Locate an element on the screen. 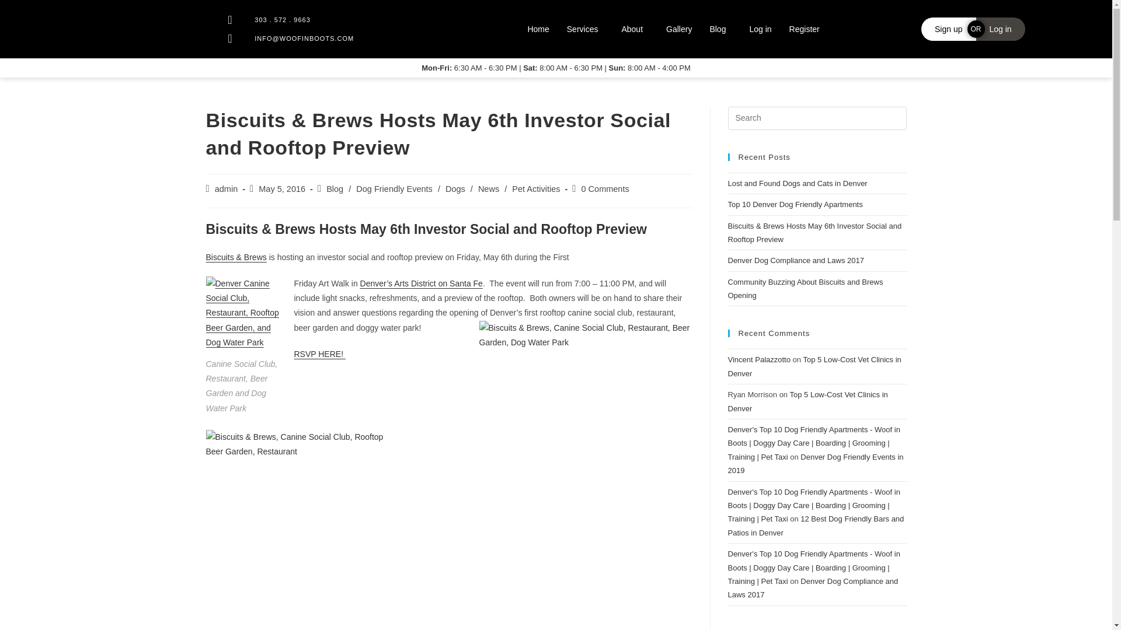 The width and height of the screenshot is (1121, 630). About is located at coordinates (634, 29).